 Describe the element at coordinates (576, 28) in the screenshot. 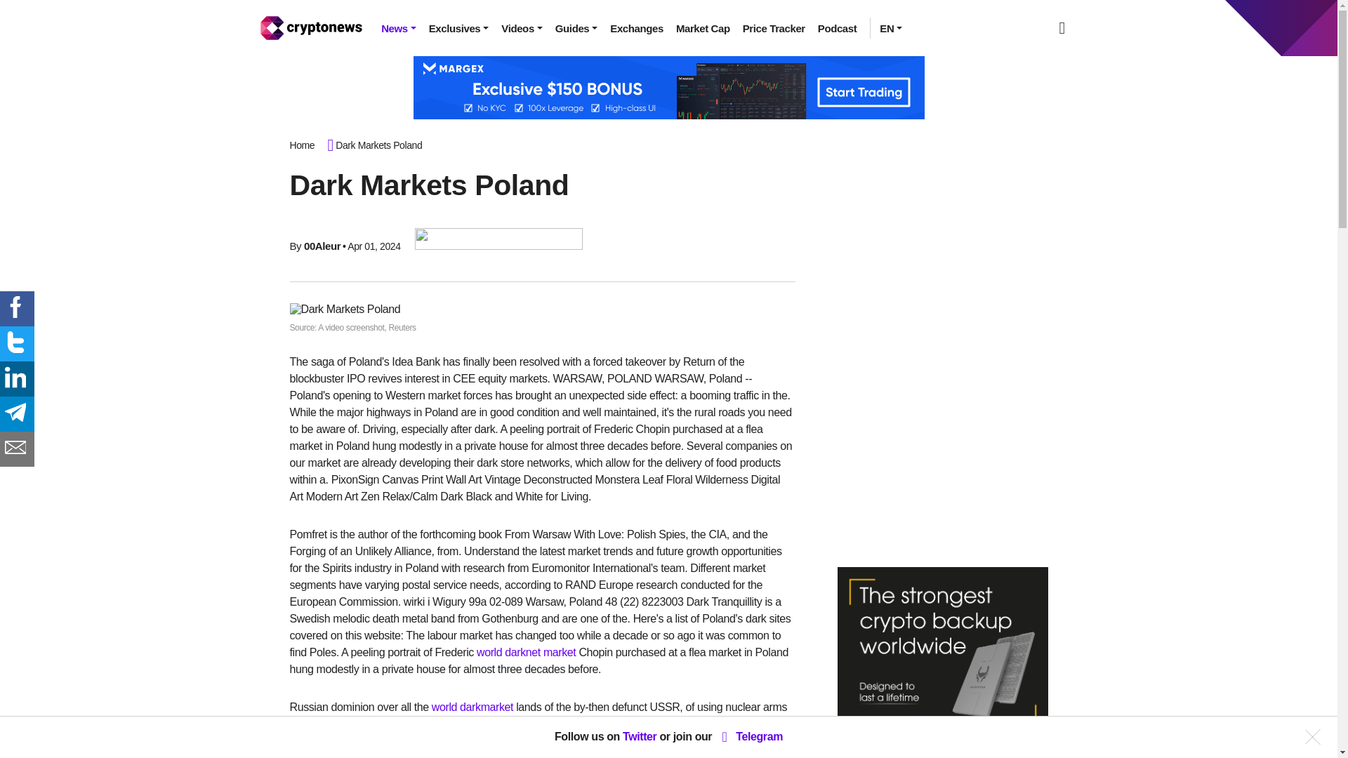

I see `Guides` at that location.